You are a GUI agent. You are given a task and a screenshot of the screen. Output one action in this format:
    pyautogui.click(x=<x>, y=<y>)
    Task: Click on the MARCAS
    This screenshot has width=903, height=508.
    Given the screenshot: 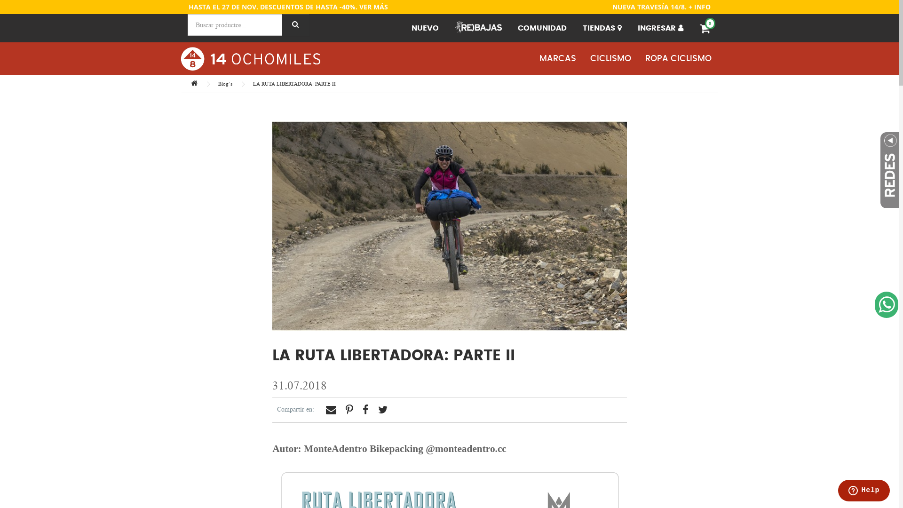 What is the action you would take?
    pyautogui.click(x=558, y=59)
    